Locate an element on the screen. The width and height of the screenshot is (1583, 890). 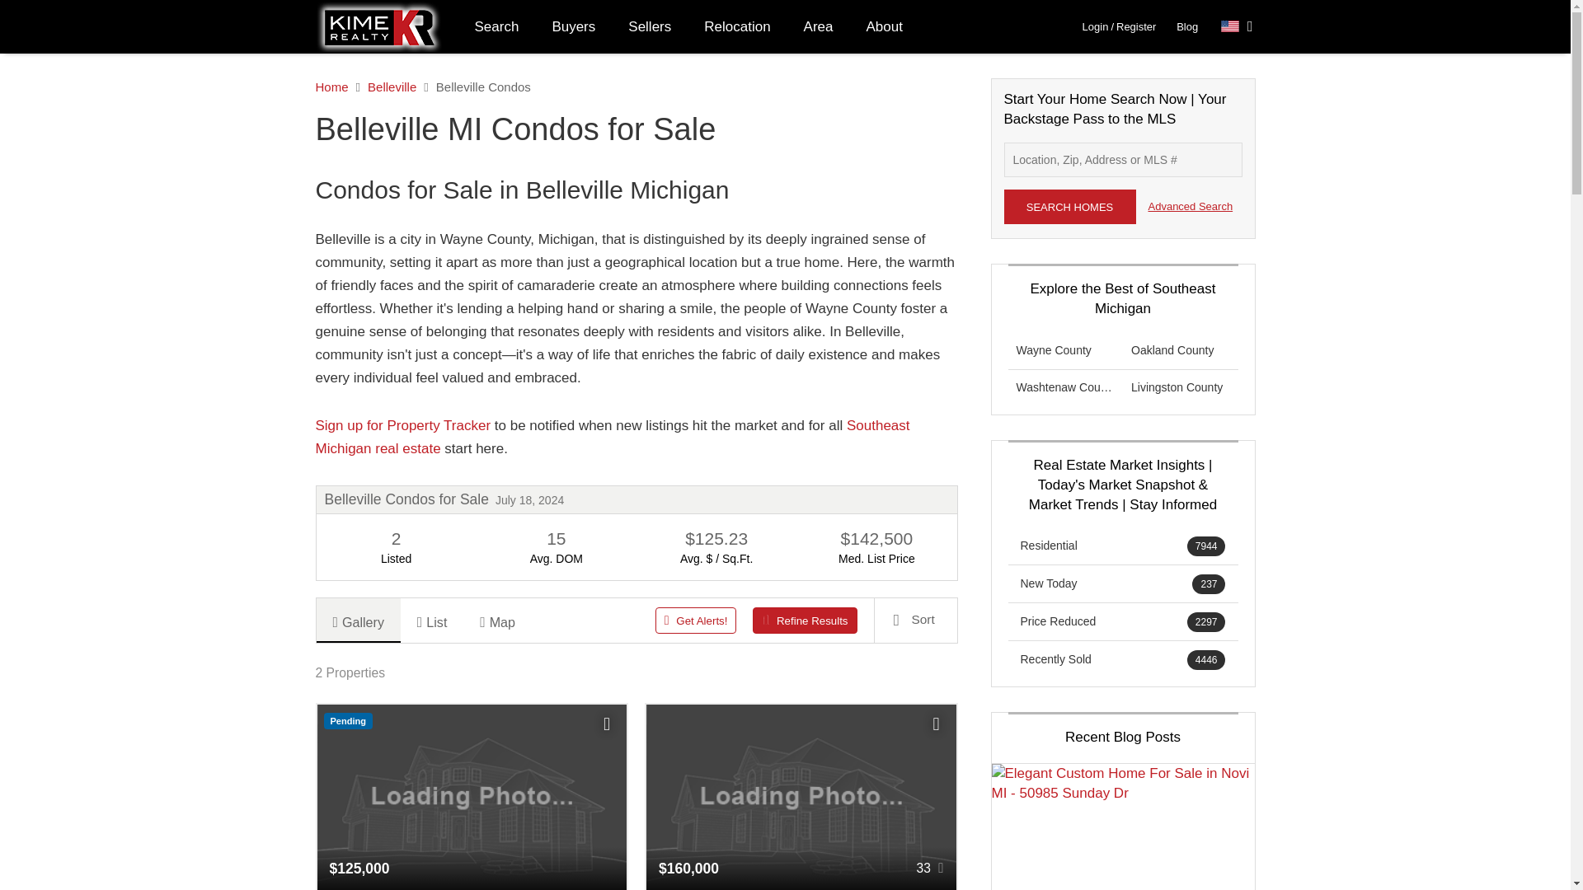
Sellers is located at coordinates (649, 26).